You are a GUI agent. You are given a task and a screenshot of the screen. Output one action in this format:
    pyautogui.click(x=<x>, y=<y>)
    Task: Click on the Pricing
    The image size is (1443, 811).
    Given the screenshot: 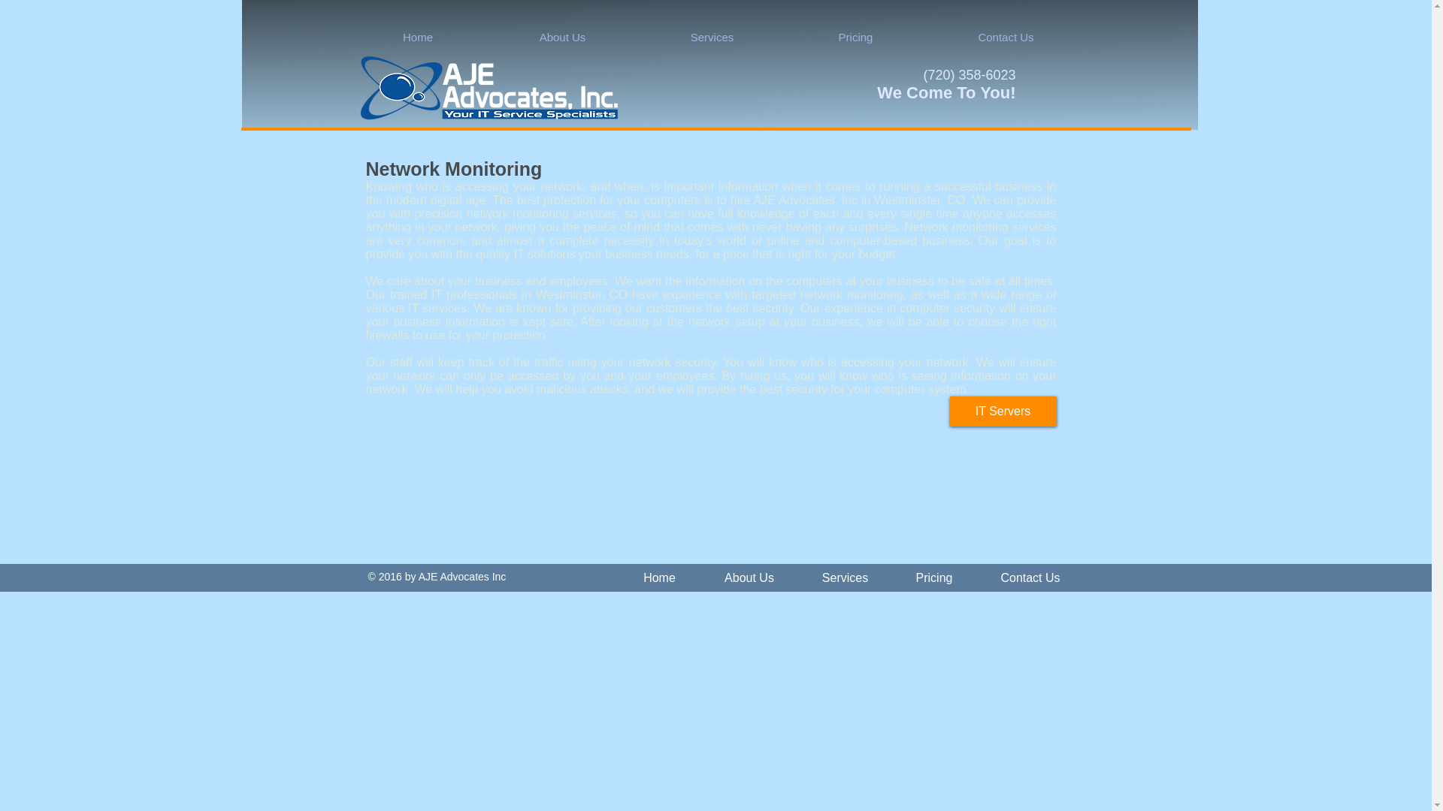 What is the action you would take?
    pyautogui.click(x=856, y=38)
    